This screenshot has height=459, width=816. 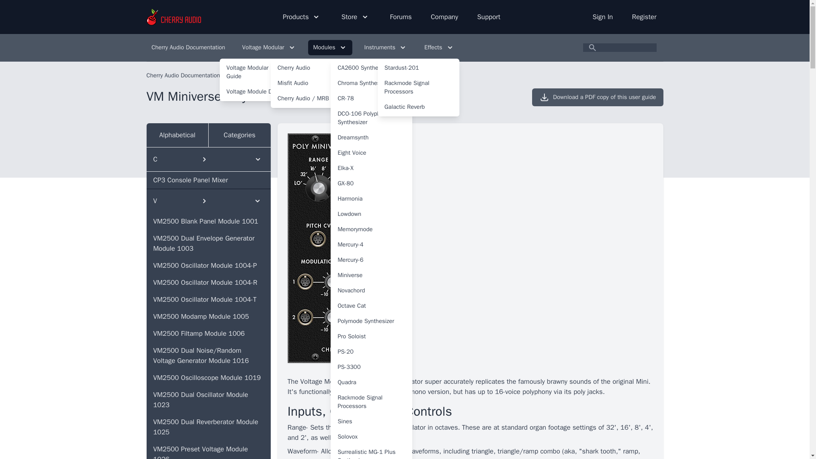 I want to click on Products, so click(x=302, y=17).